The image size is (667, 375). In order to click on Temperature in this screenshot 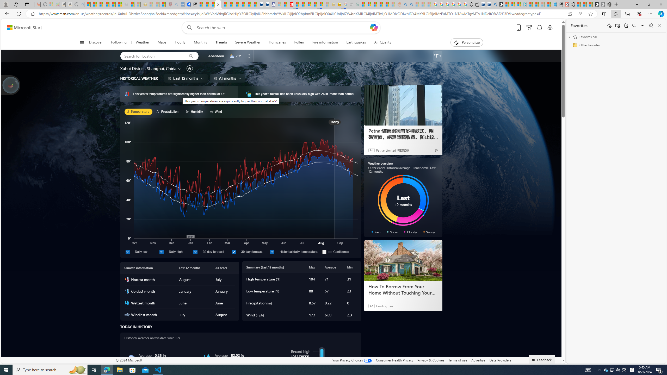, I will do `click(138, 111)`.